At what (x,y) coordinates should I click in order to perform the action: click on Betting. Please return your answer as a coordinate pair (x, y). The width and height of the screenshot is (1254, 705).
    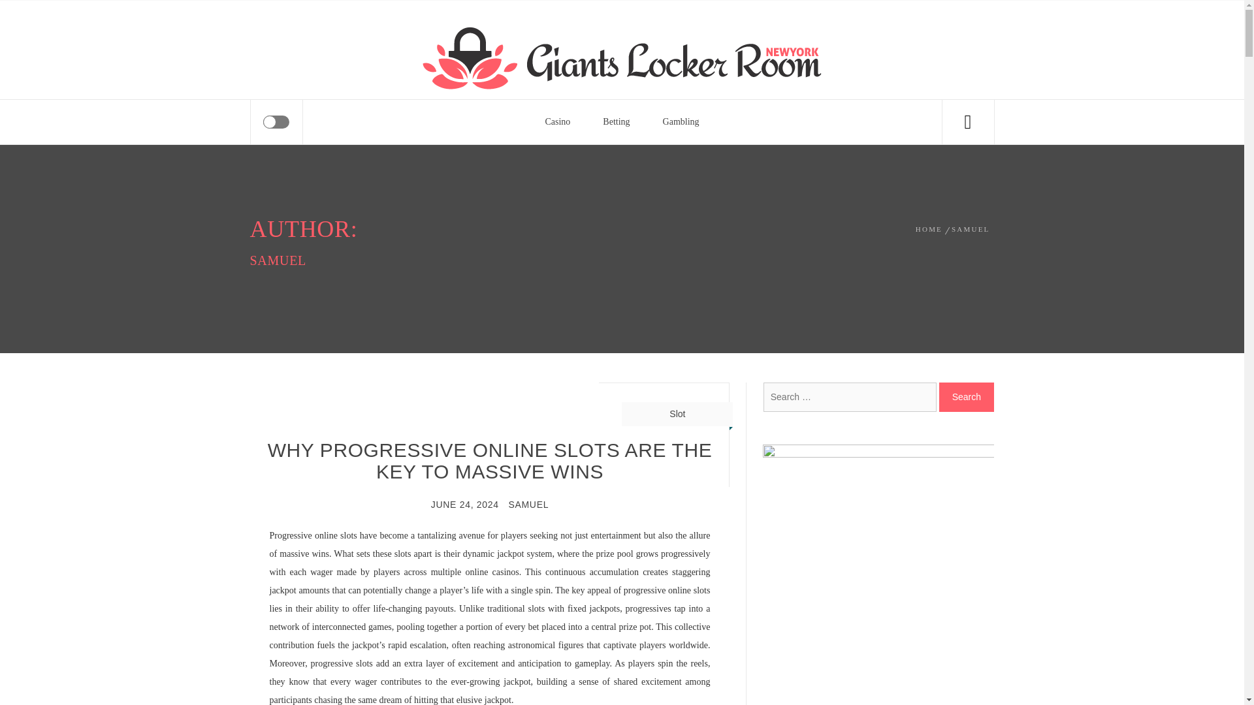
    Looking at the image, I should click on (616, 122).